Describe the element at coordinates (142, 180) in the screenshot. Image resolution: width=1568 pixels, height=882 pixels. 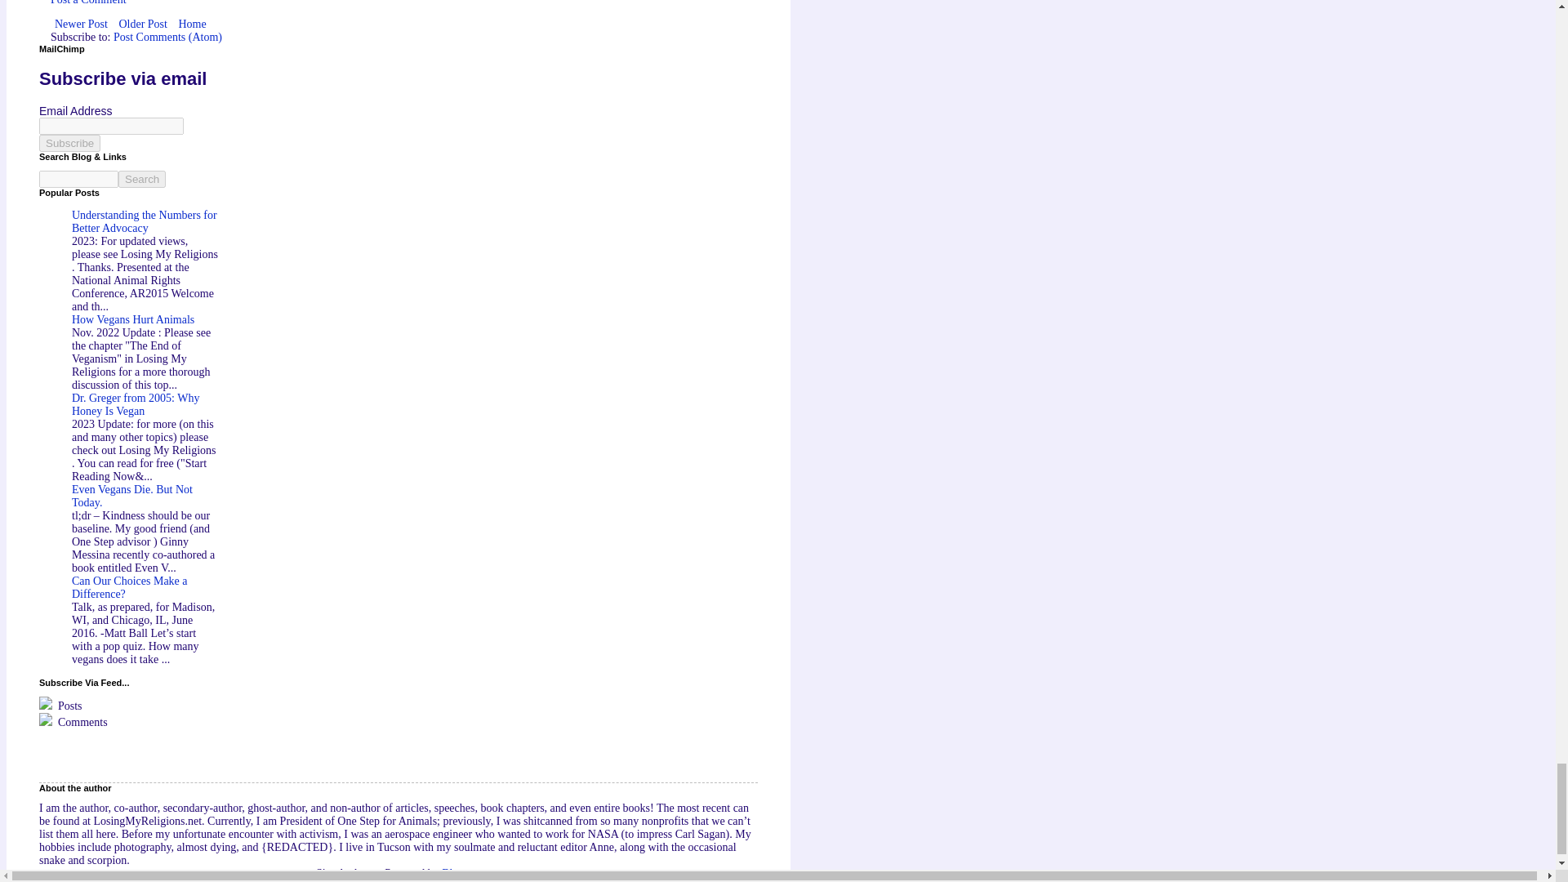
I see `search` at that location.